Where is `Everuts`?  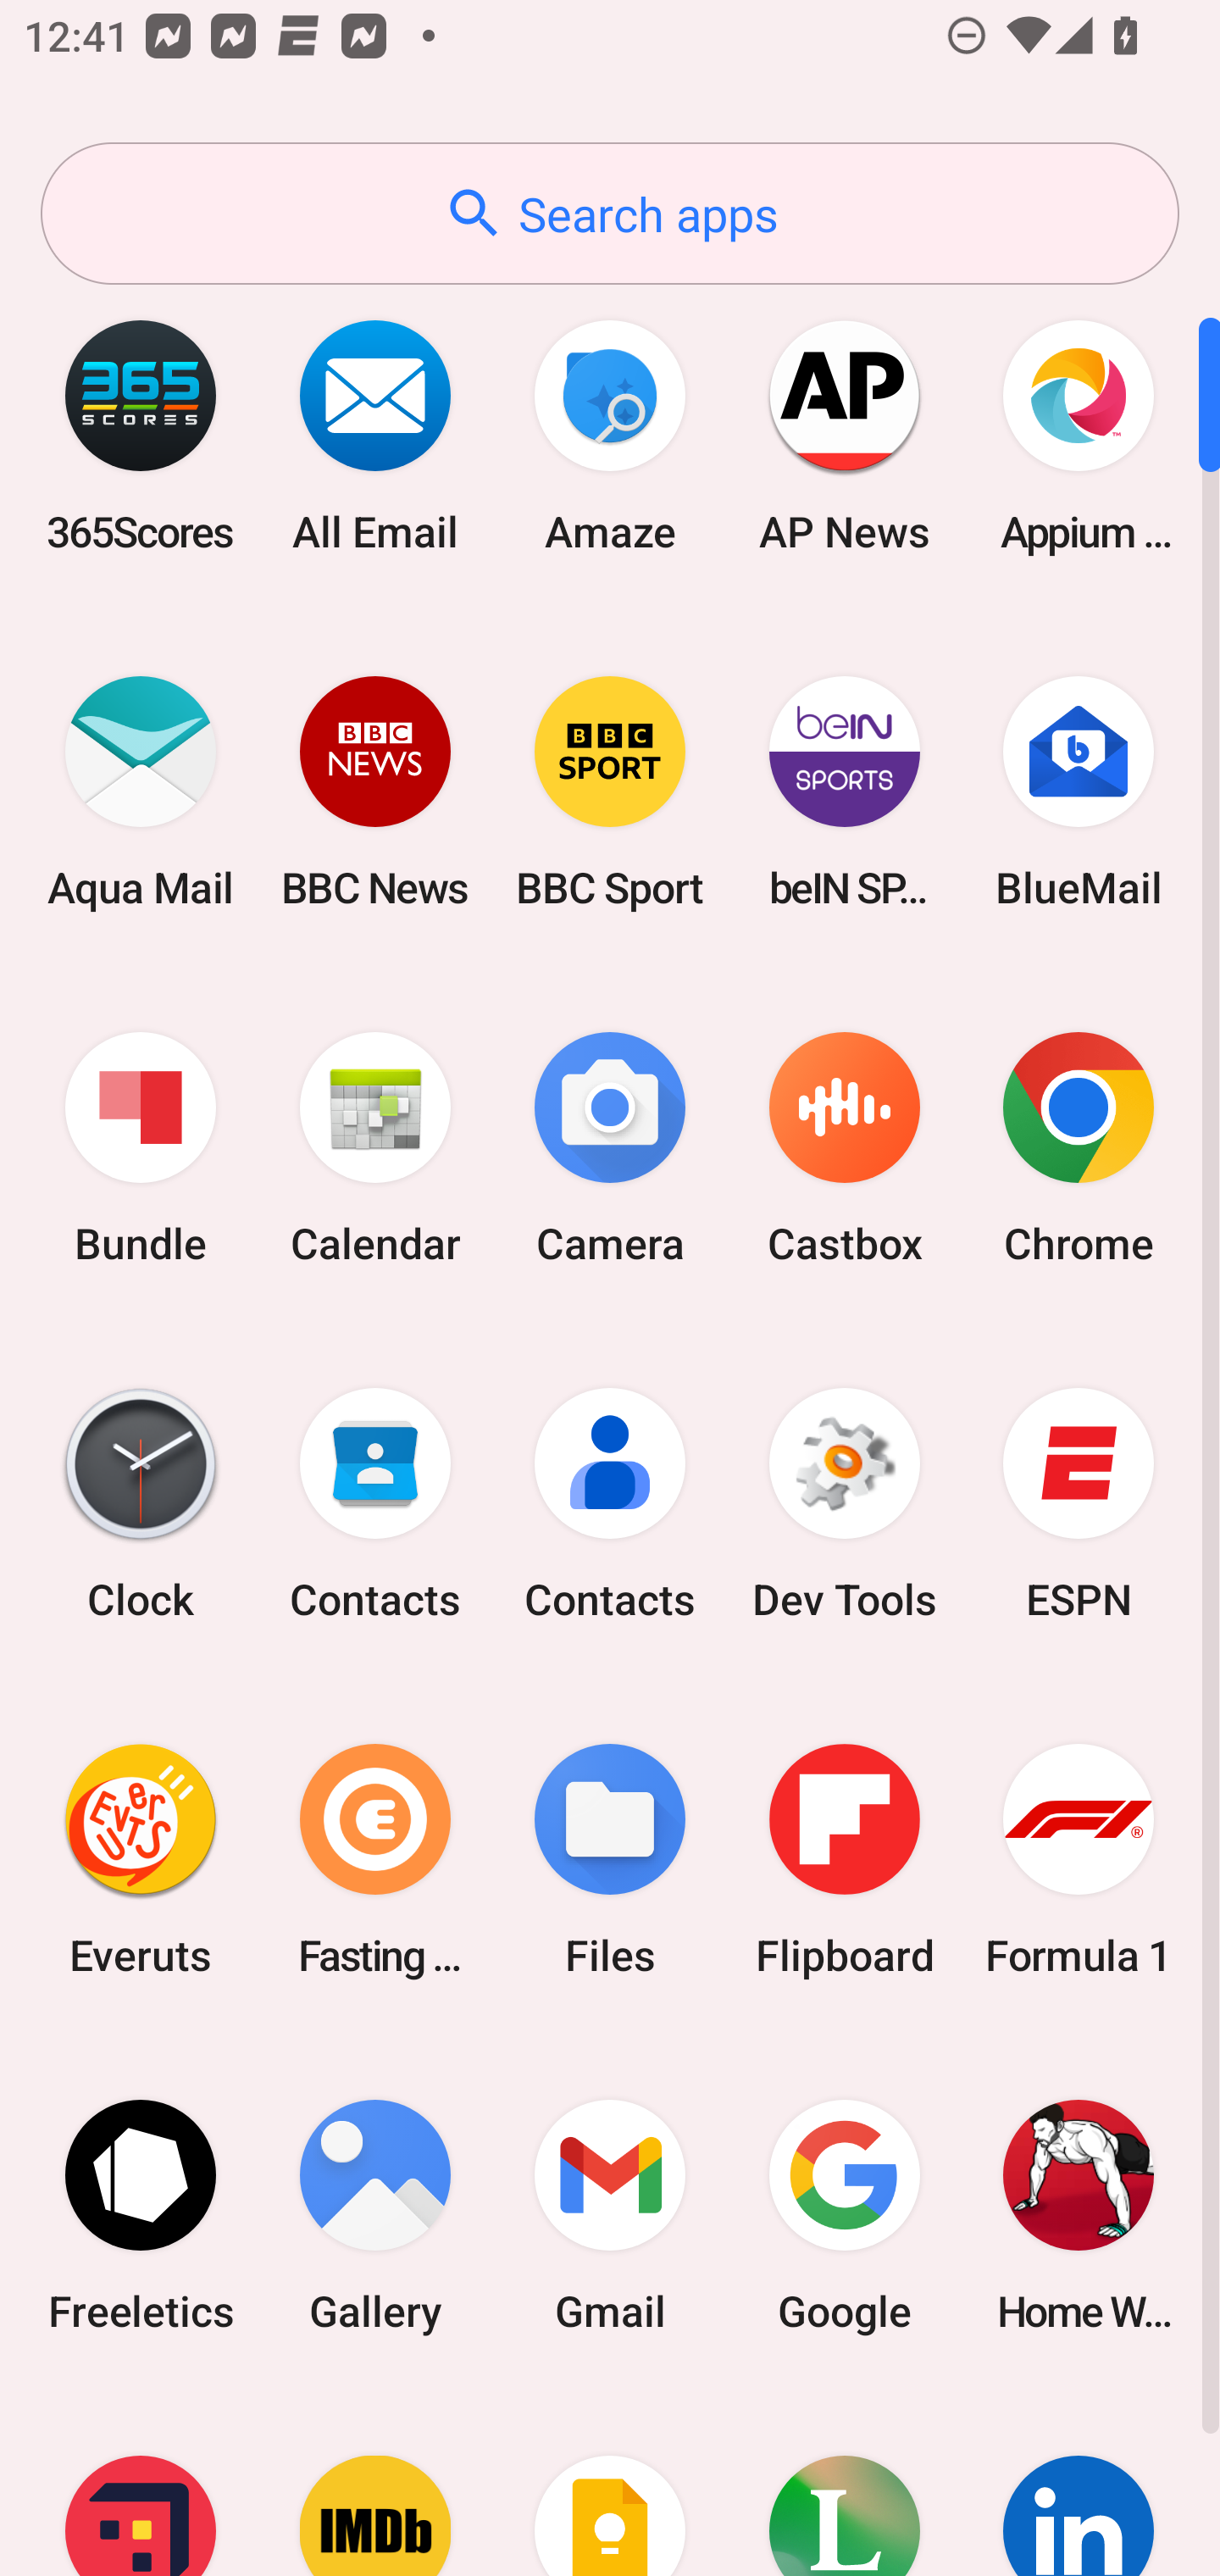
Everuts is located at coordinates (141, 1859).